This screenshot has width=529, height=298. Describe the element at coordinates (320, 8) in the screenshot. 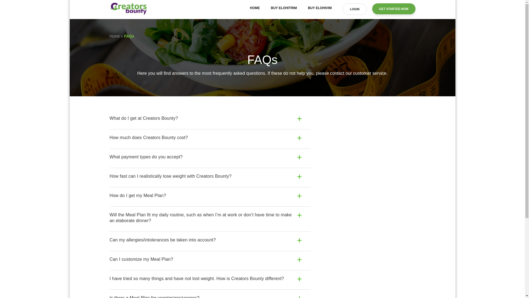

I see `Buy Elohivim` at that location.